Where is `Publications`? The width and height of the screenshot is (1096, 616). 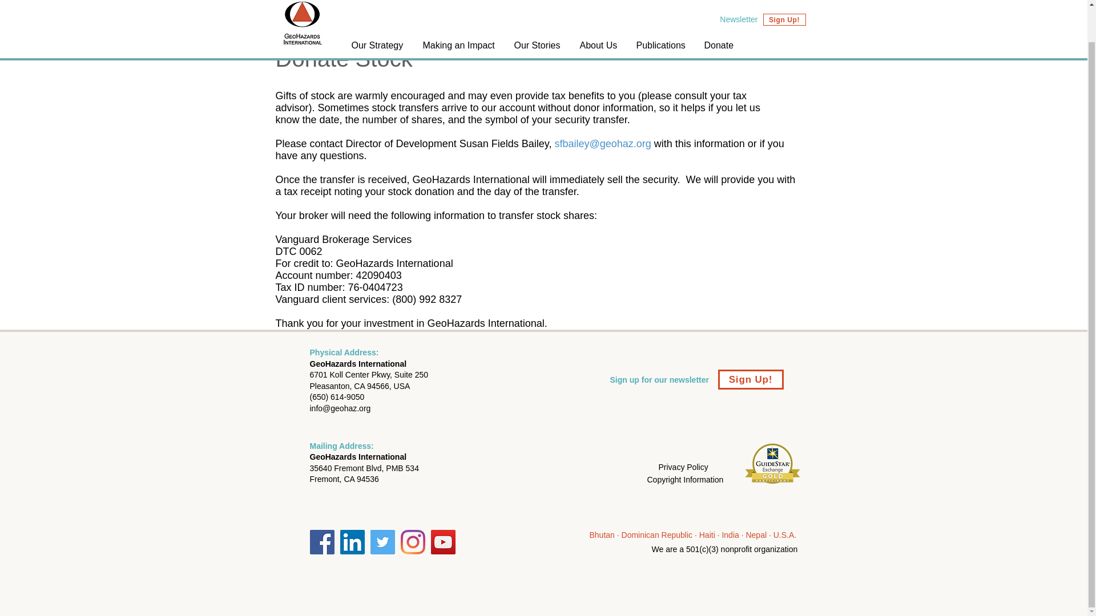
Publications is located at coordinates (661, 10).